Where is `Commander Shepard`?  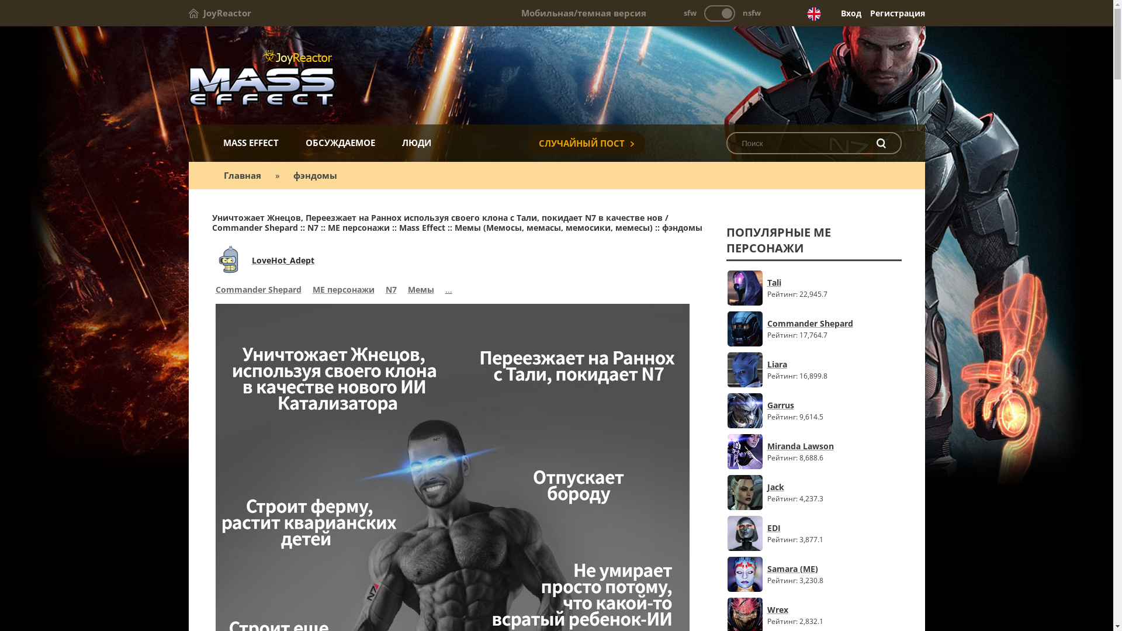
Commander Shepard is located at coordinates (258, 291).